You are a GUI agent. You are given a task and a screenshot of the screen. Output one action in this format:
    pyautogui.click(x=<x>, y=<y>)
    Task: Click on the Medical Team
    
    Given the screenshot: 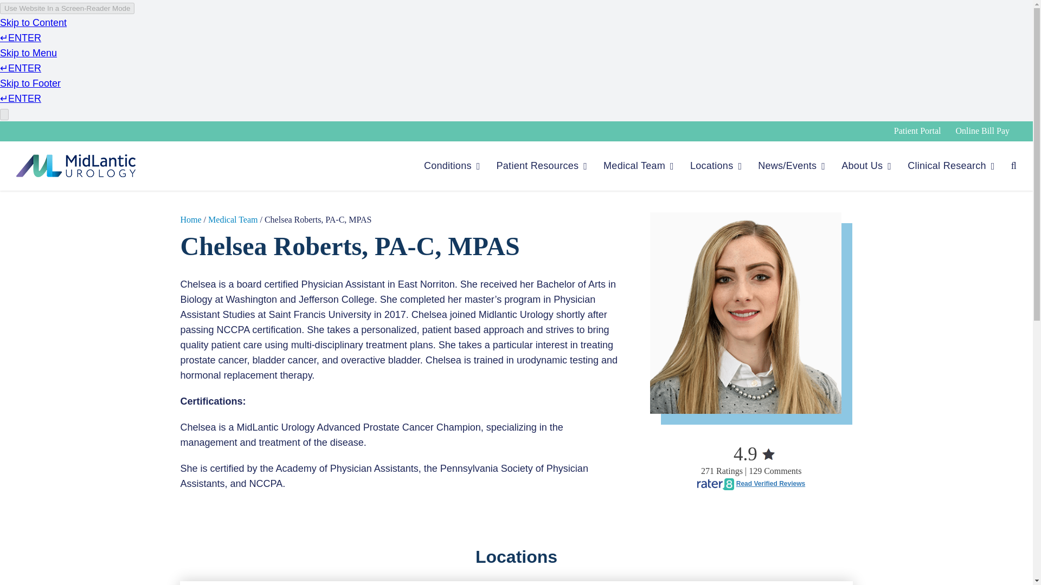 What is the action you would take?
    pyautogui.click(x=639, y=166)
    